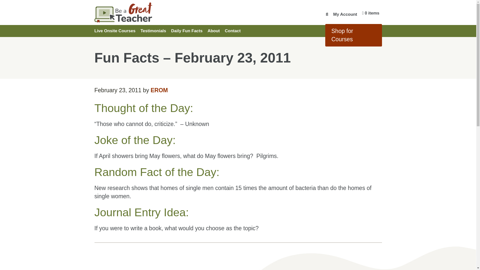  What do you see at coordinates (116, 31) in the screenshot?
I see `Live Onsite Courses` at bounding box center [116, 31].